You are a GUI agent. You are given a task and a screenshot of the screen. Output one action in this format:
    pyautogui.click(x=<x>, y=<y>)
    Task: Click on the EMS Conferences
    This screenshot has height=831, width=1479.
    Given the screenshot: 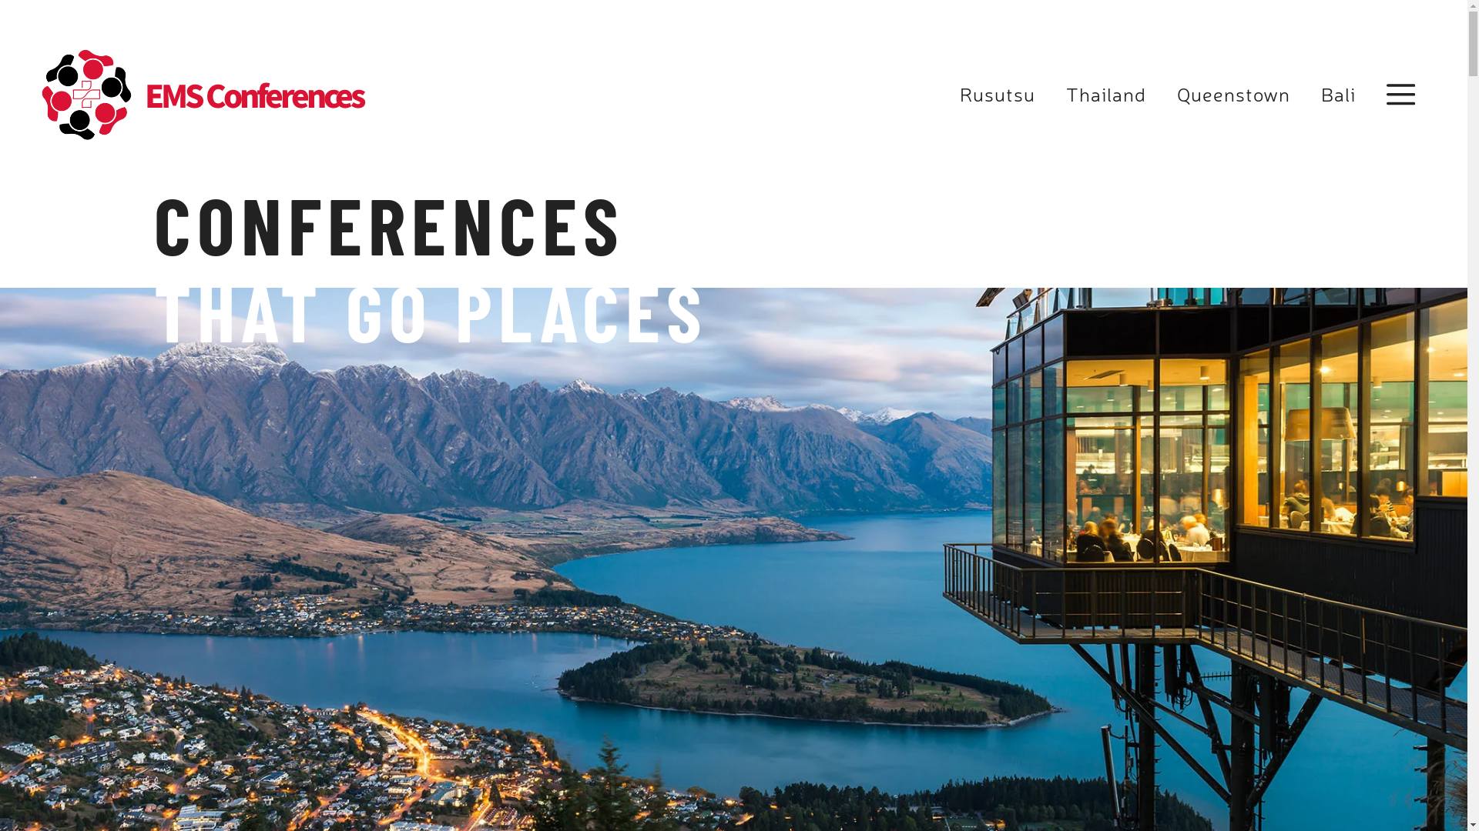 What is the action you would take?
    pyautogui.click(x=87, y=95)
    